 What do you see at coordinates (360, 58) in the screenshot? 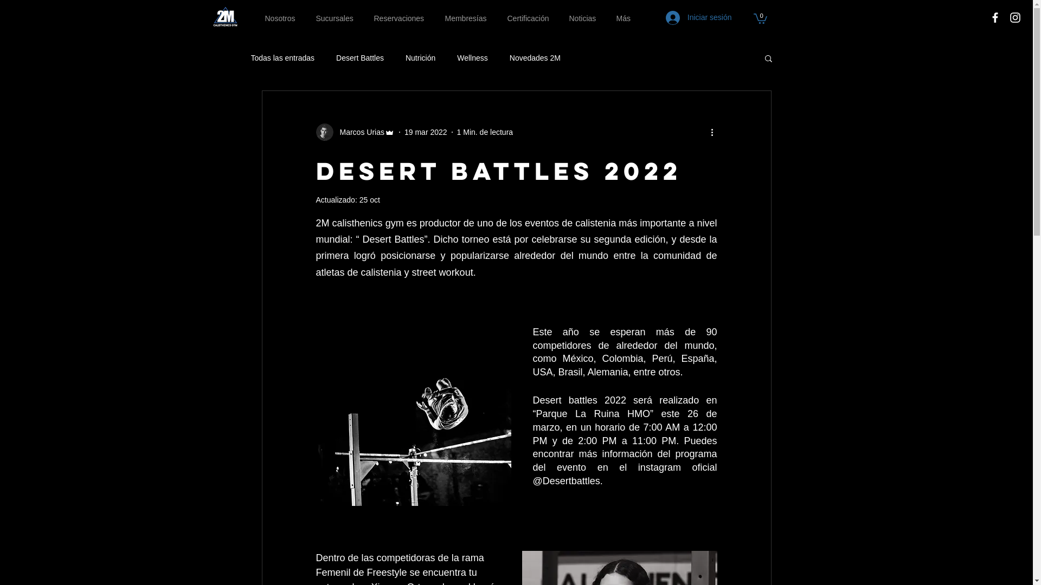
I see `Desert Battles` at bounding box center [360, 58].